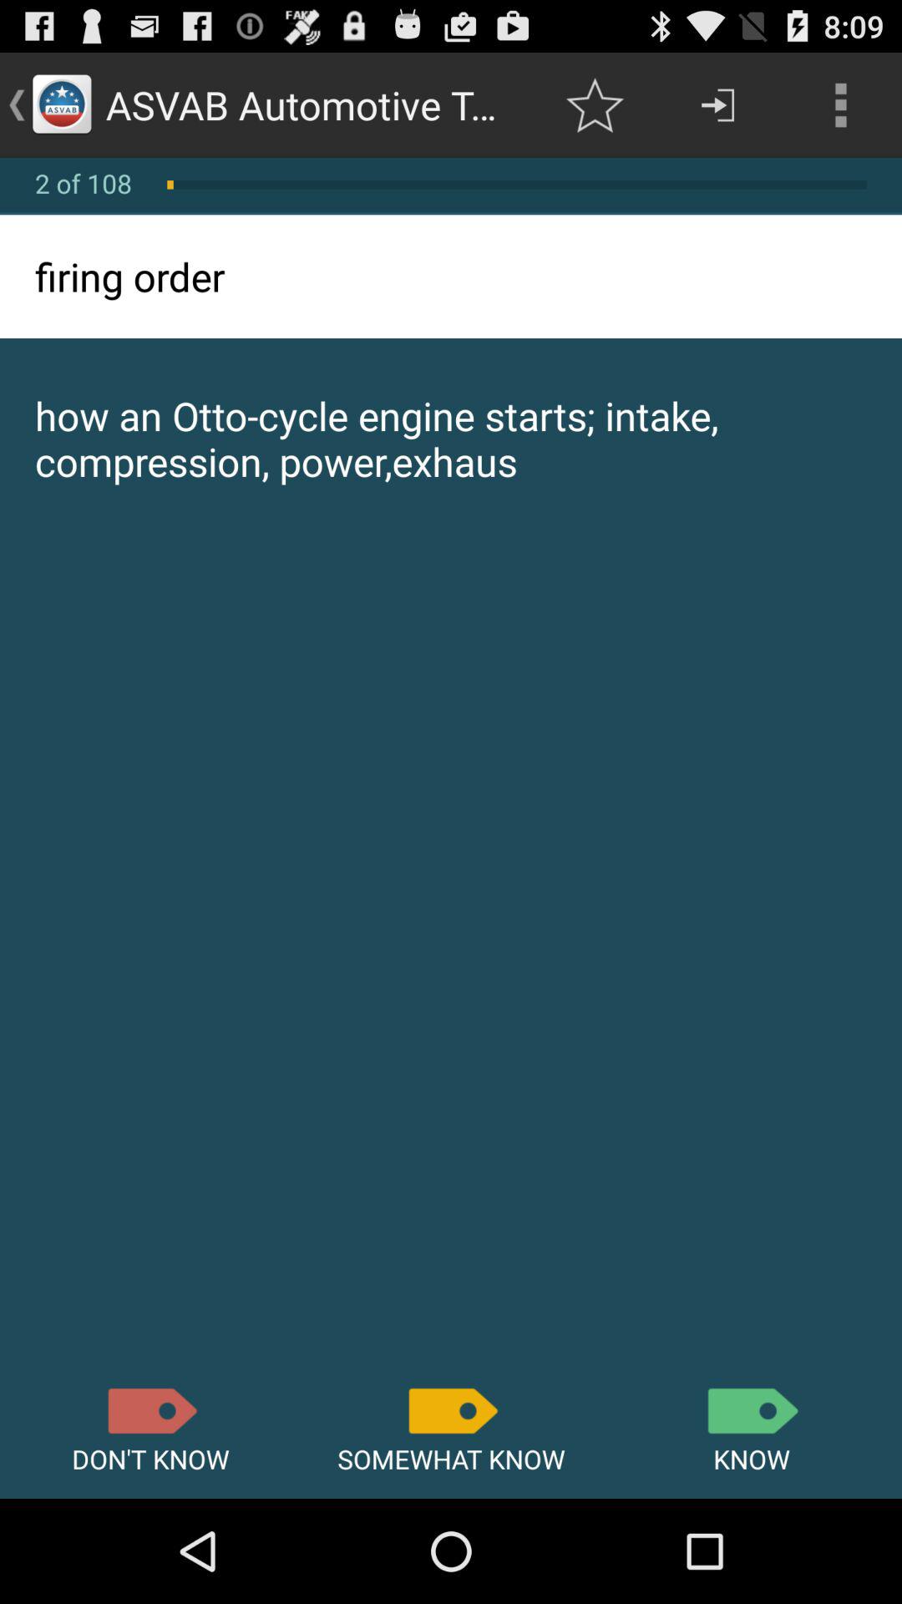 This screenshot has width=902, height=1604. What do you see at coordinates (595, 105) in the screenshot?
I see `turn off the item next to asvab automotive terminologies item` at bounding box center [595, 105].